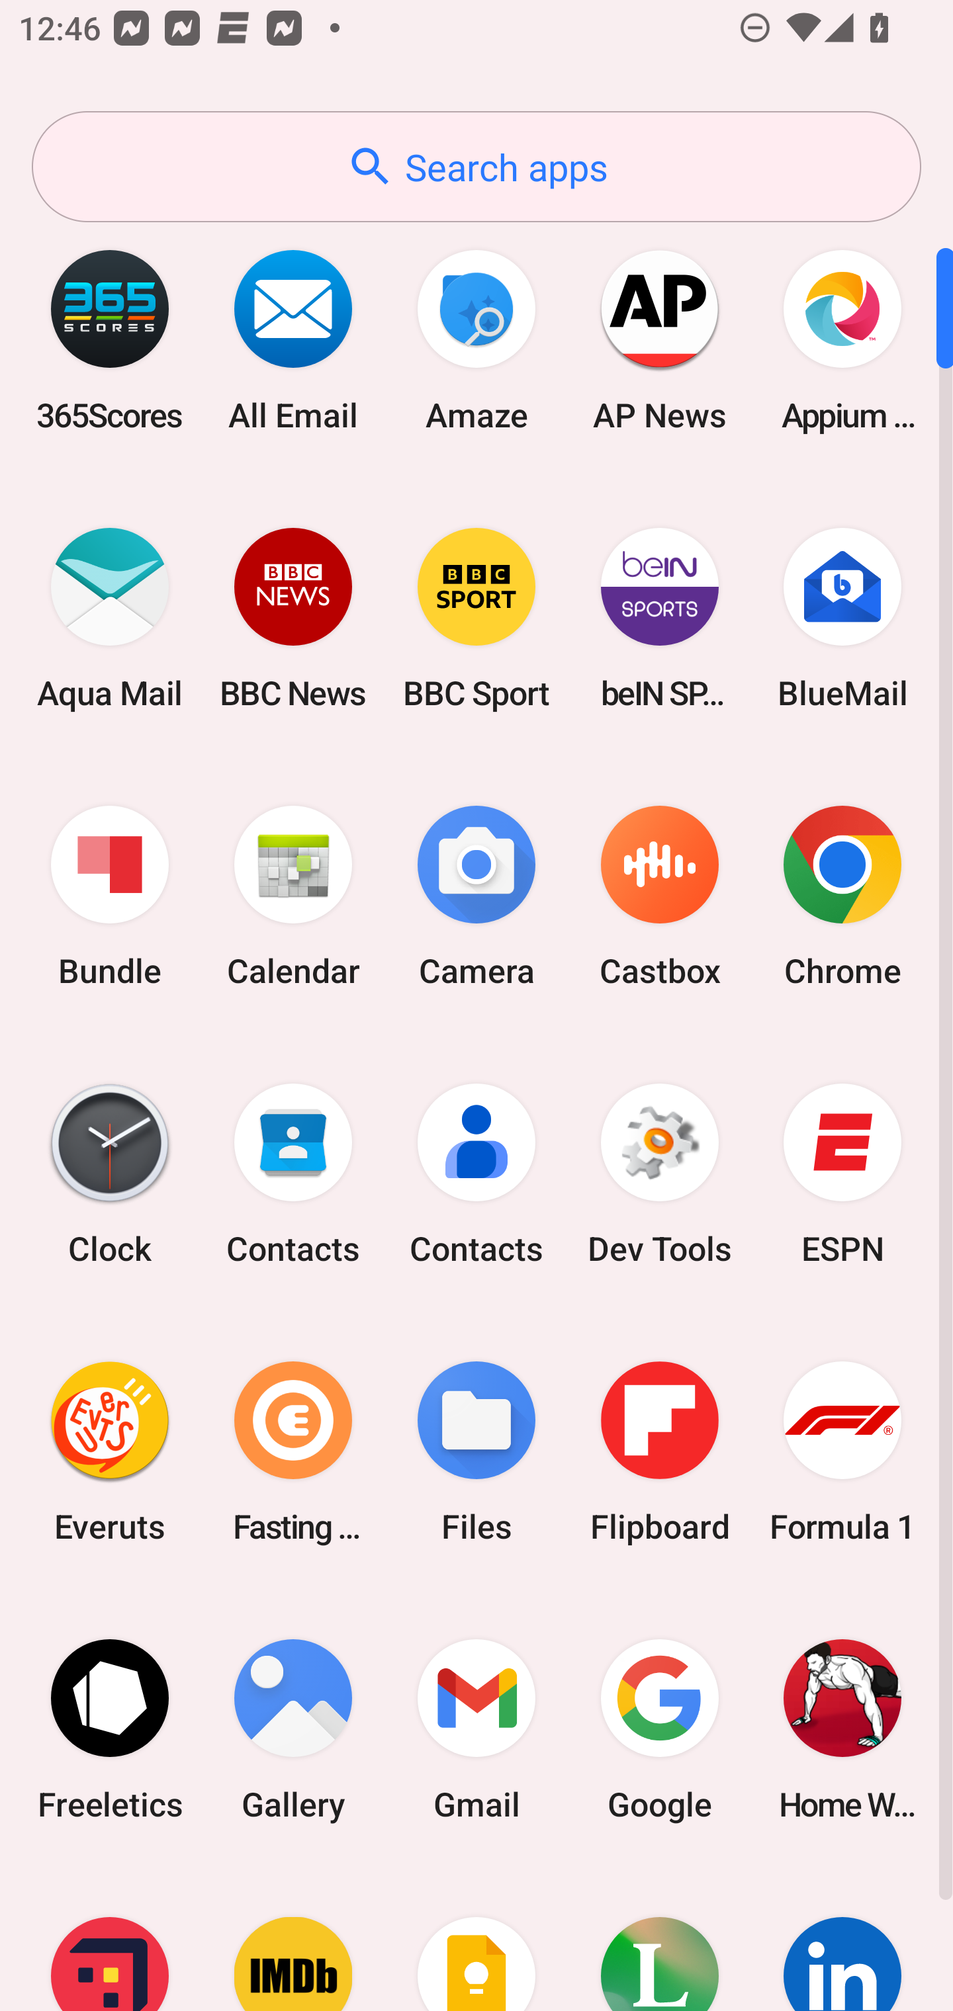 This screenshot has width=953, height=2011. Describe the element at coordinates (842, 897) in the screenshot. I see `Chrome` at that location.